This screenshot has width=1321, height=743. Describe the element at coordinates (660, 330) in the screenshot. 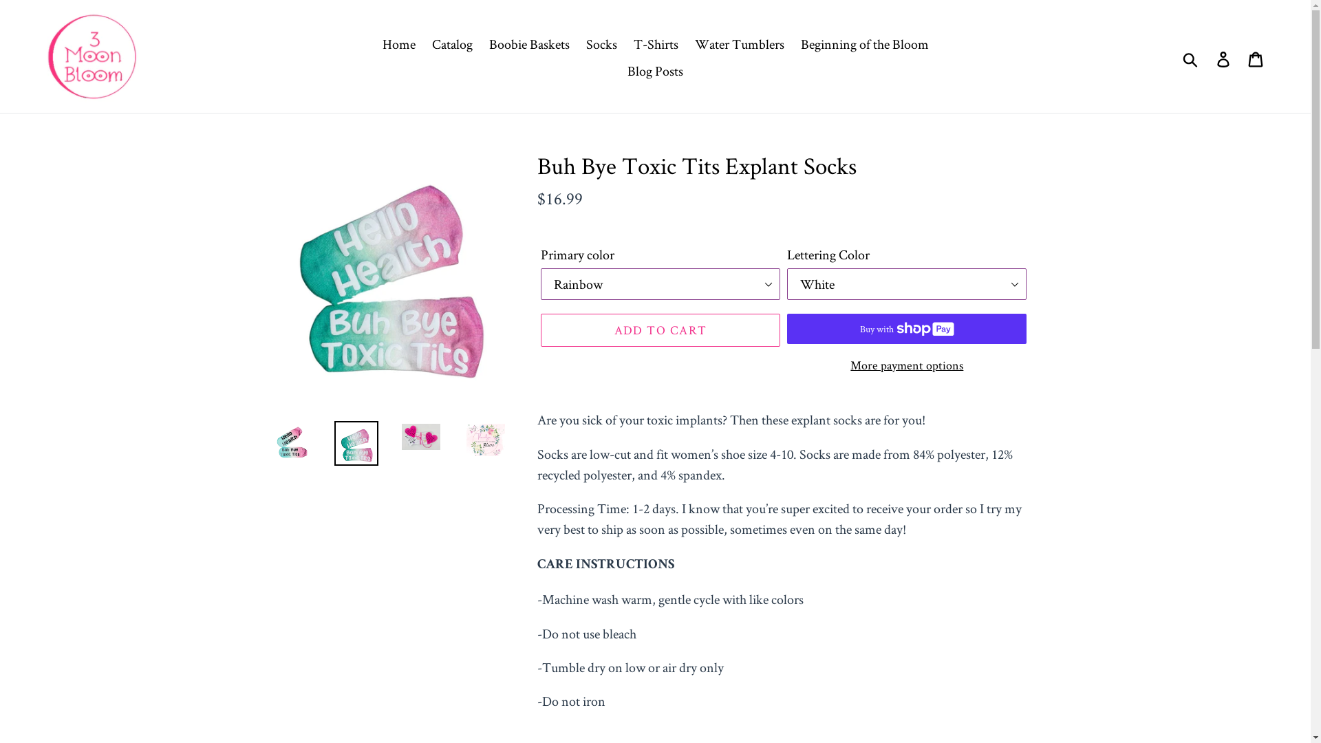

I see `ADD TO CART` at that location.